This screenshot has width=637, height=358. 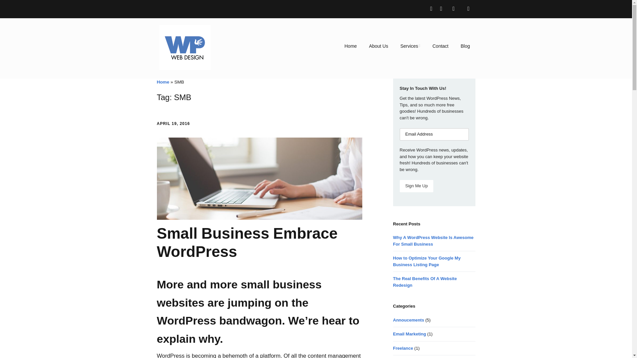 I want to click on Small Business Embrace WordPress, so click(x=247, y=243).